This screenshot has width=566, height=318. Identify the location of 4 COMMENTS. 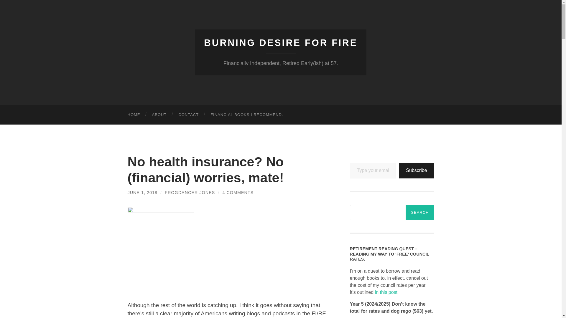
(238, 193).